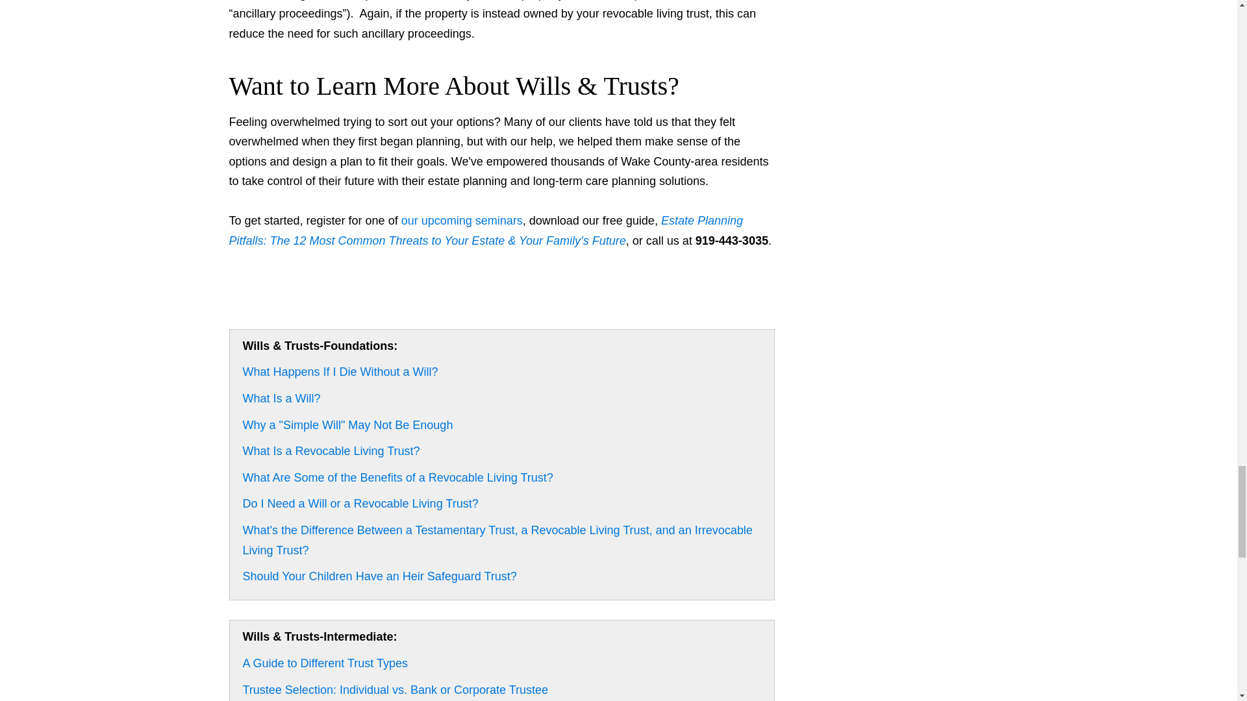 The image size is (1247, 701). What do you see at coordinates (325, 663) in the screenshot?
I see `A Guide to Different Types of Trusts` at bounding box center [325, 663].